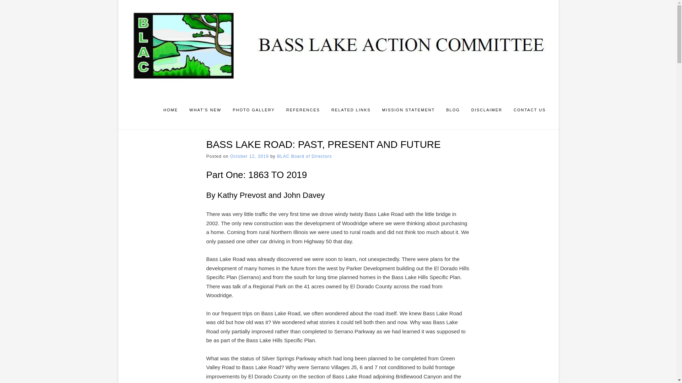 The width and height of the screenshot is (682, 383). What do you see at coordinates (351, 111) in the screenshot?
I see `RELATED LINKS` at bounding box center [351, 111].